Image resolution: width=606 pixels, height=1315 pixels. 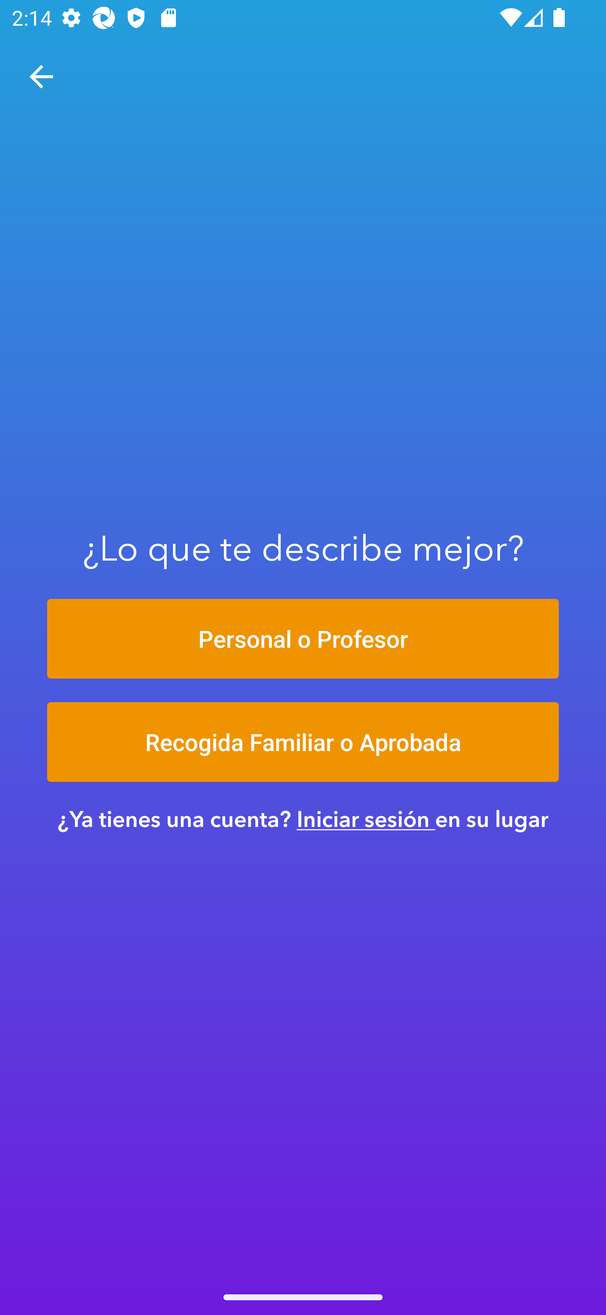 I want to click on Navegar hacia arriba, so click(x=41, y=77).